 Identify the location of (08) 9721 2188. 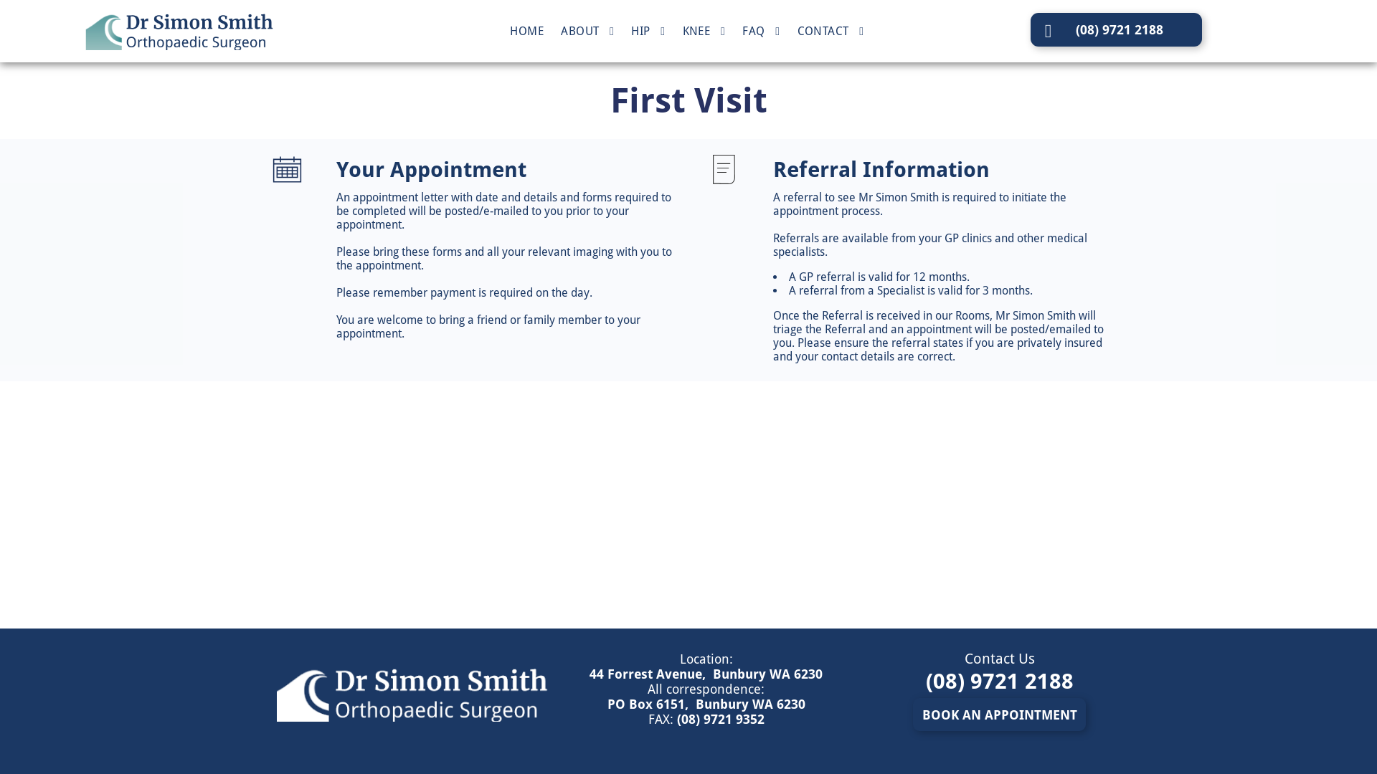
(1000, 681).